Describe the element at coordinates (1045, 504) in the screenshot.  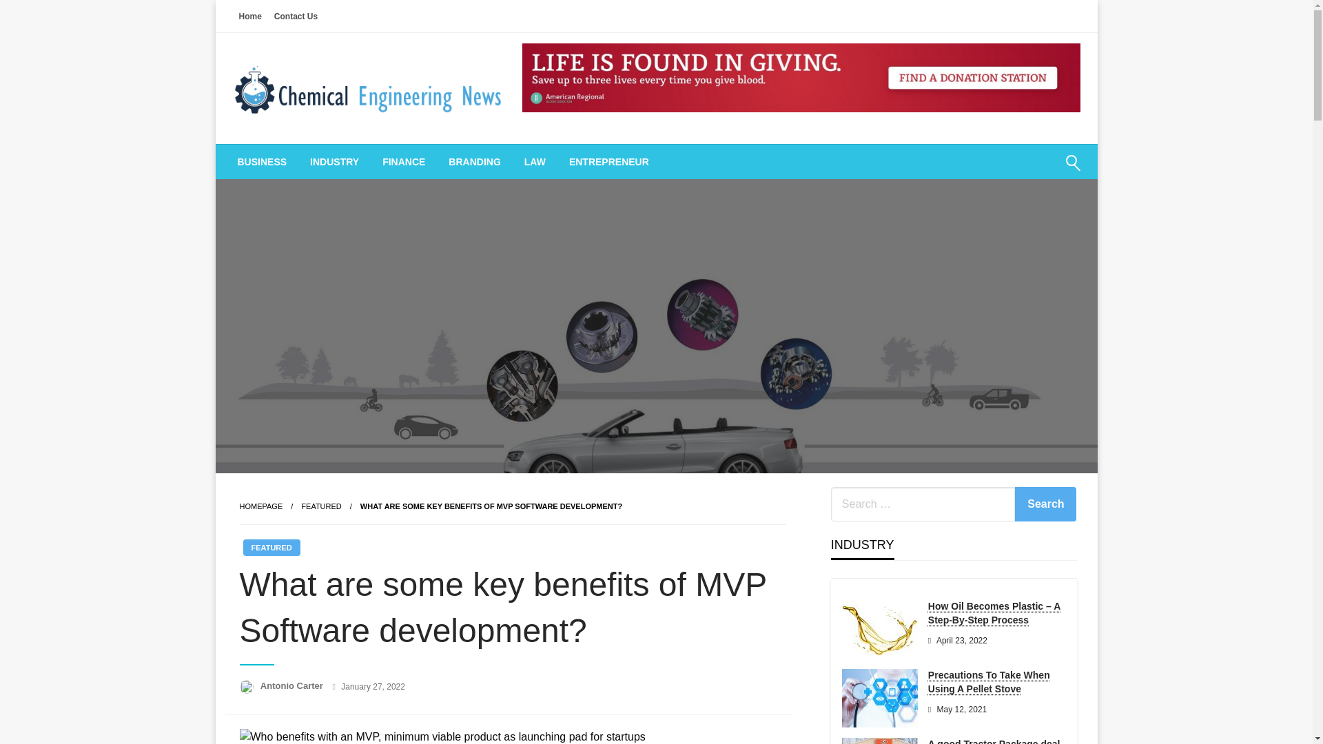
I see `Search` at that location.